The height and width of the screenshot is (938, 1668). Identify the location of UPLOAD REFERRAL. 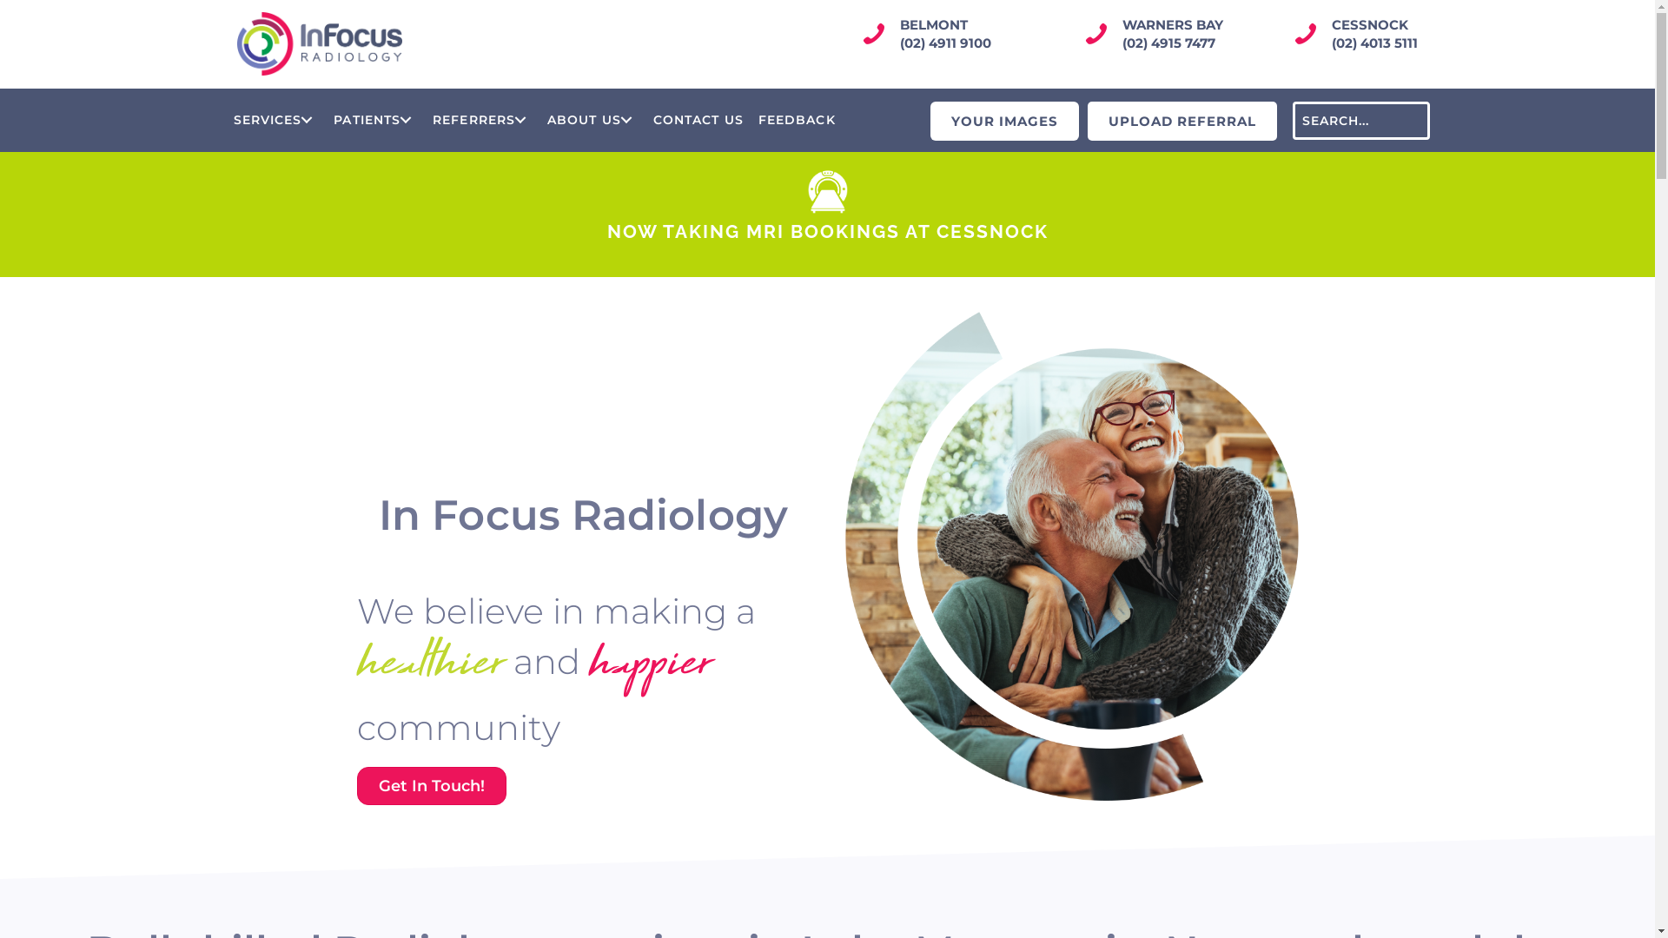
(1182, 122).